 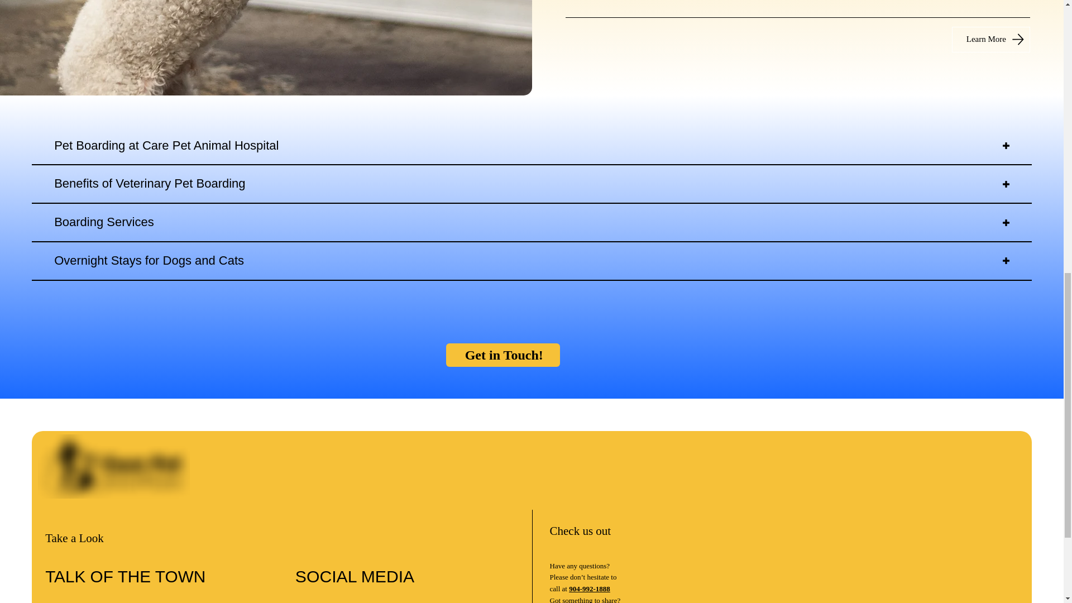 What do you see at coordinates (990, 39) in the screenshot?
I see `Learn More` at bounding box center [990, 39].